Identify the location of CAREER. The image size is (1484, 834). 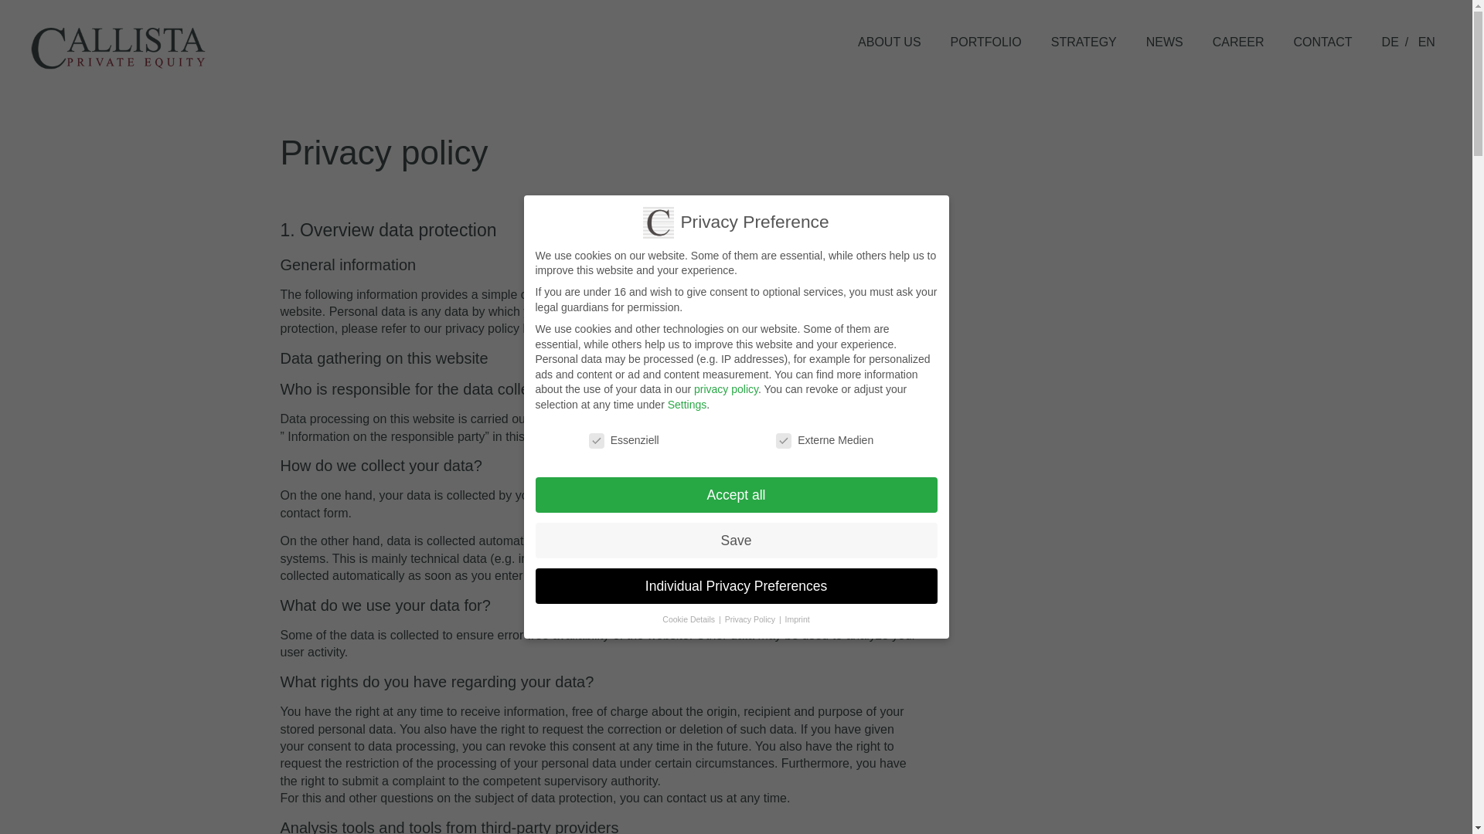
(1238, 42).